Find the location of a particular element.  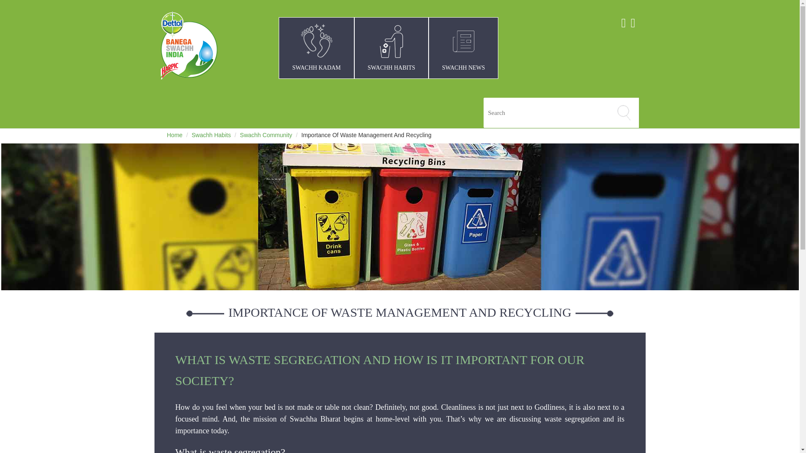

SWACHH KADAM is located at coordinates (317, 48).